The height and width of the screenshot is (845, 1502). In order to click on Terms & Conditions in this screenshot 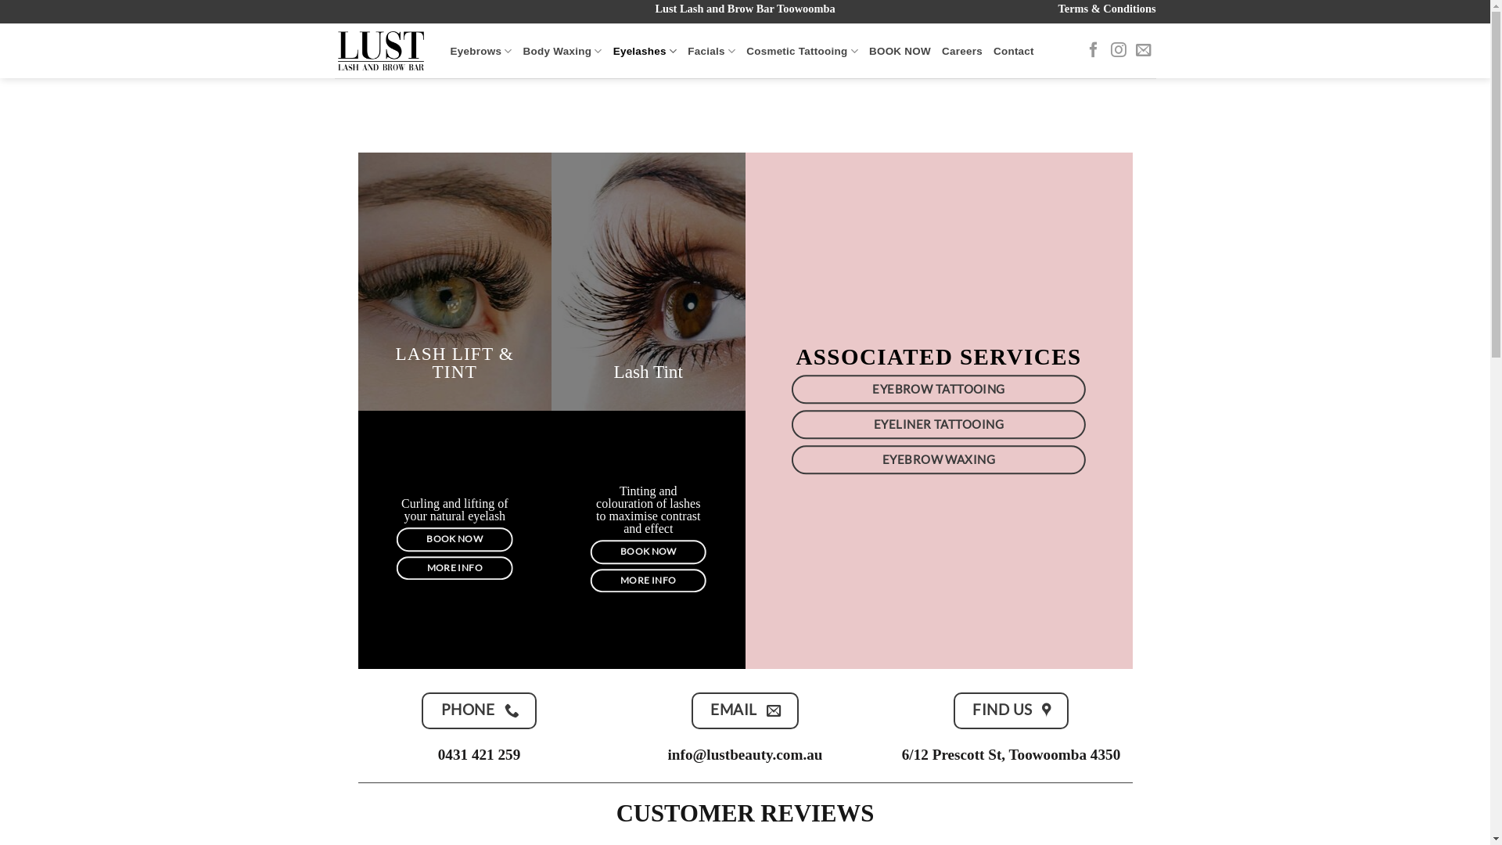, I will do `click(1106, 9)`.